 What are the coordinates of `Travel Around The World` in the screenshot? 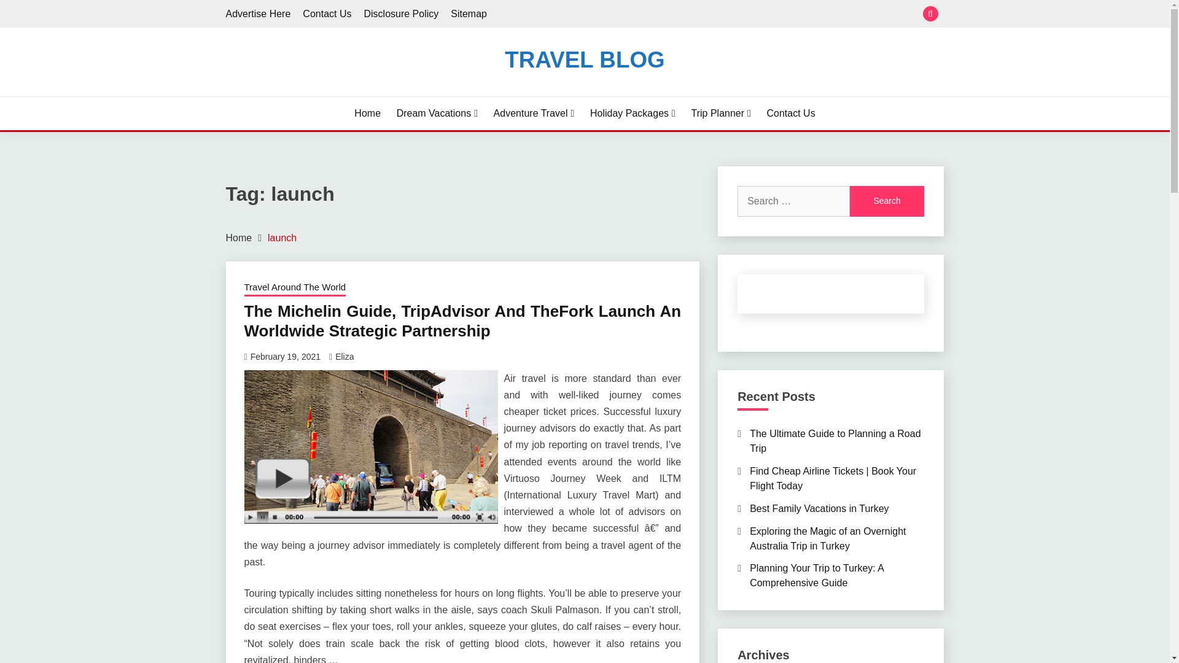 It's located at (295, 288).